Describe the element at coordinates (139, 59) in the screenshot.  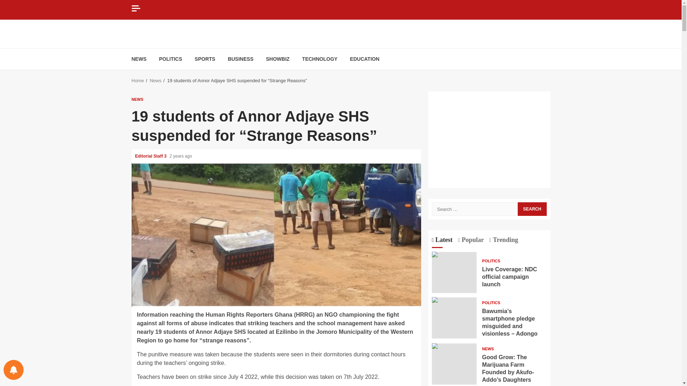
I see `NEWS` at that location.